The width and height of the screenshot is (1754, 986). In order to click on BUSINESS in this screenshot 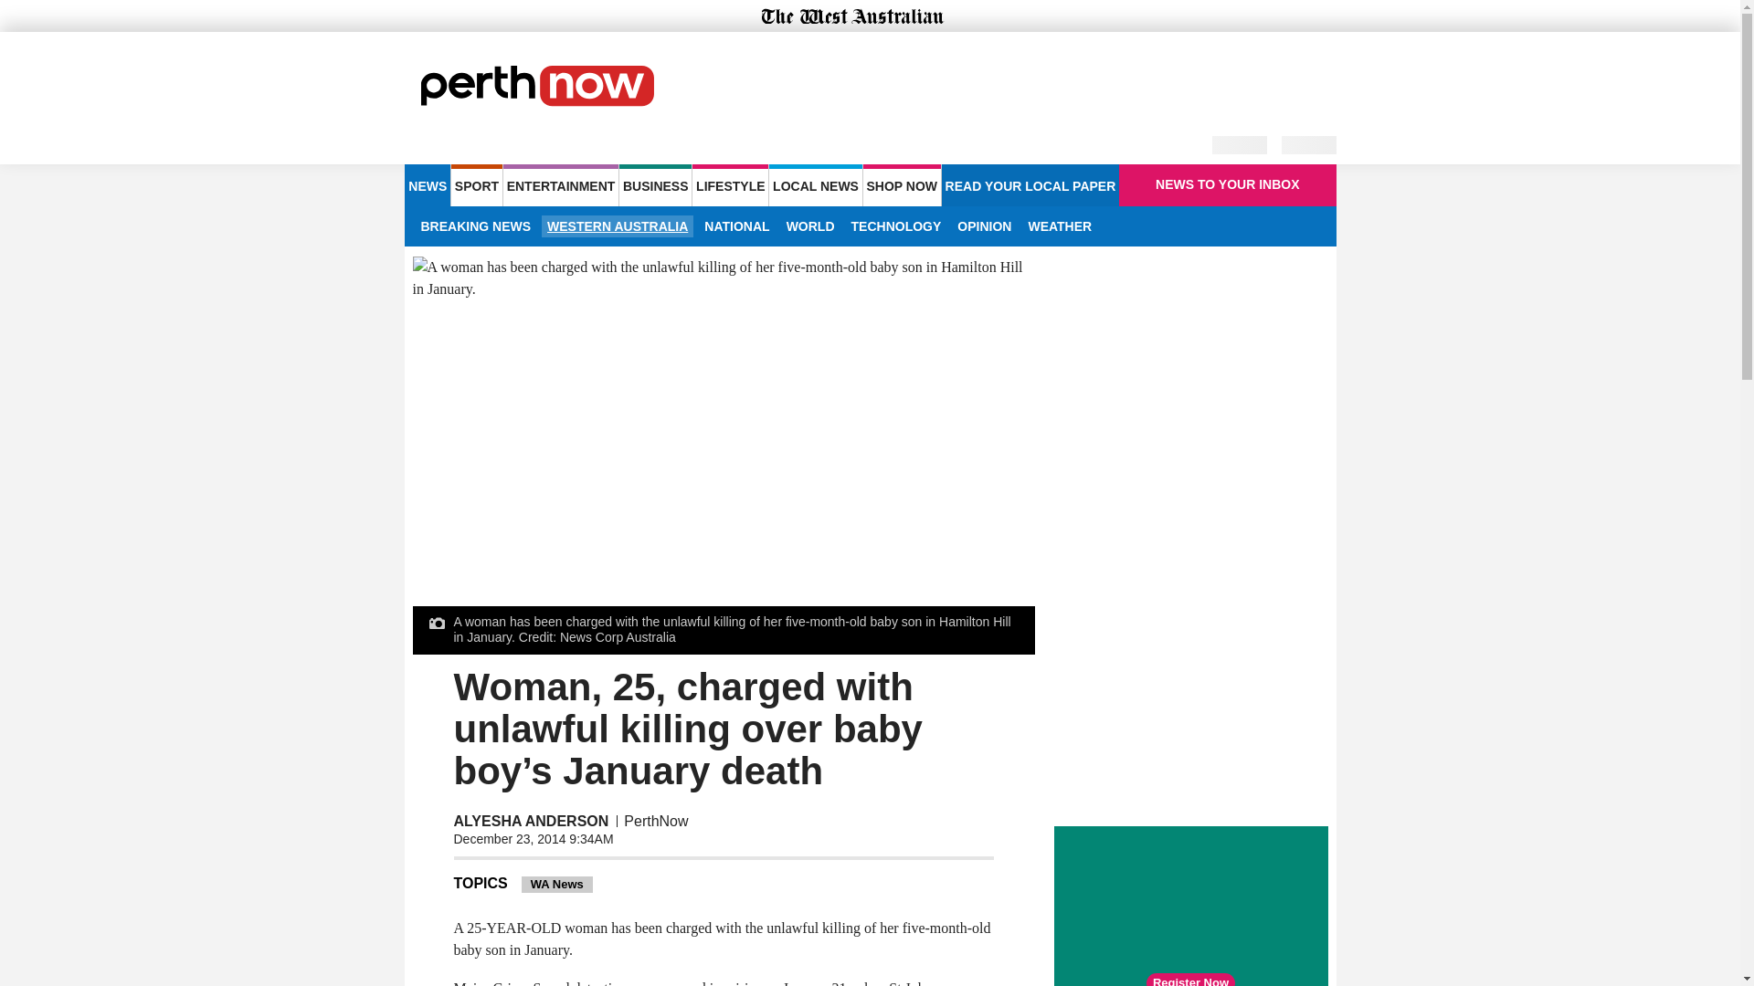, I will do `click(654, 184)`.